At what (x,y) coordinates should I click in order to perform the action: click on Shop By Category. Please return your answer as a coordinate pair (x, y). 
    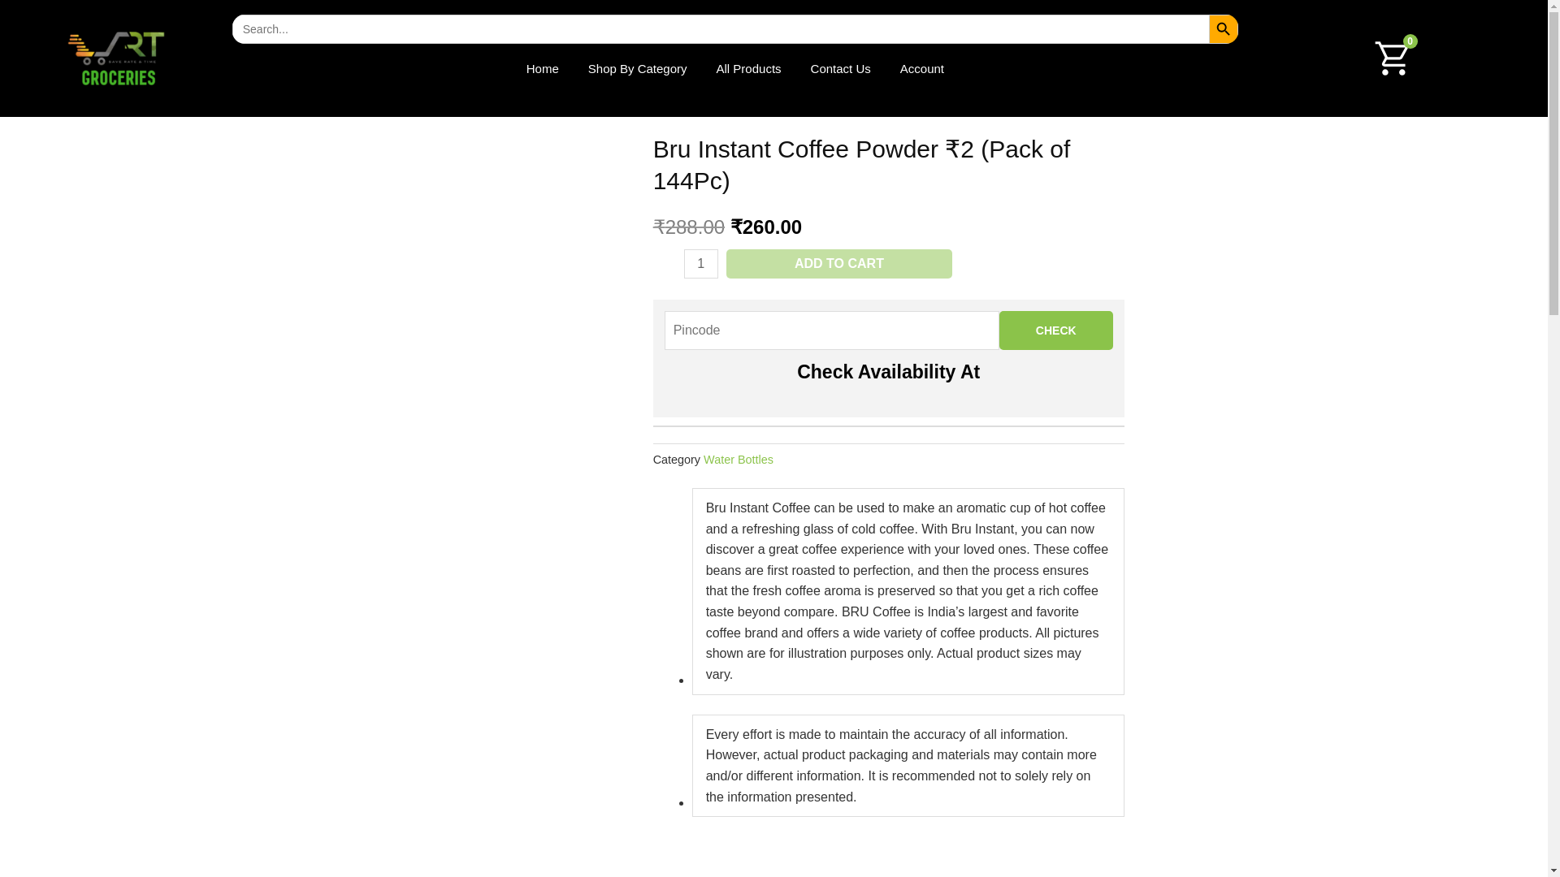
    Looking at the image, I should click on (638, 68).